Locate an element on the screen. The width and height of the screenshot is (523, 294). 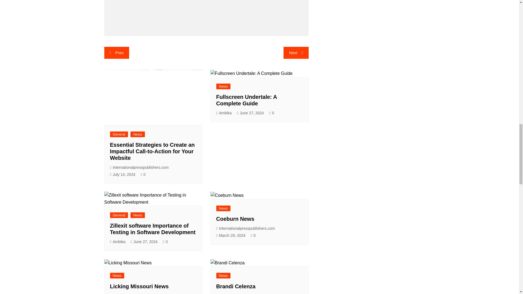
General is located at coordinates (119, 215).